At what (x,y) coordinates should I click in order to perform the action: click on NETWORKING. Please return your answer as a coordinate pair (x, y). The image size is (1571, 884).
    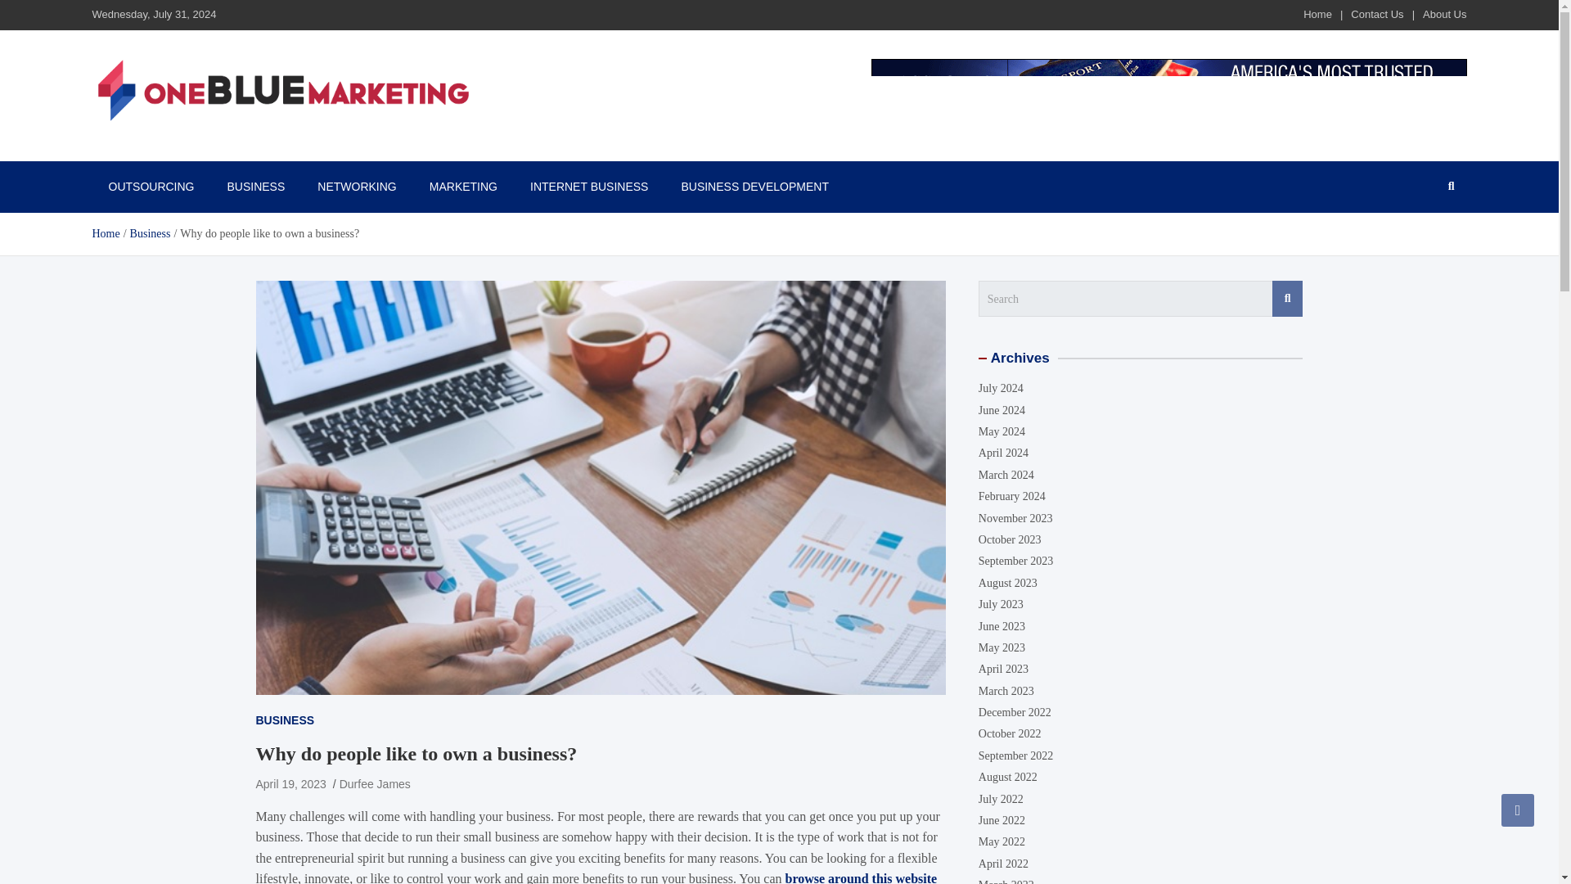
    Looking at the image, I should click on (357, 187).